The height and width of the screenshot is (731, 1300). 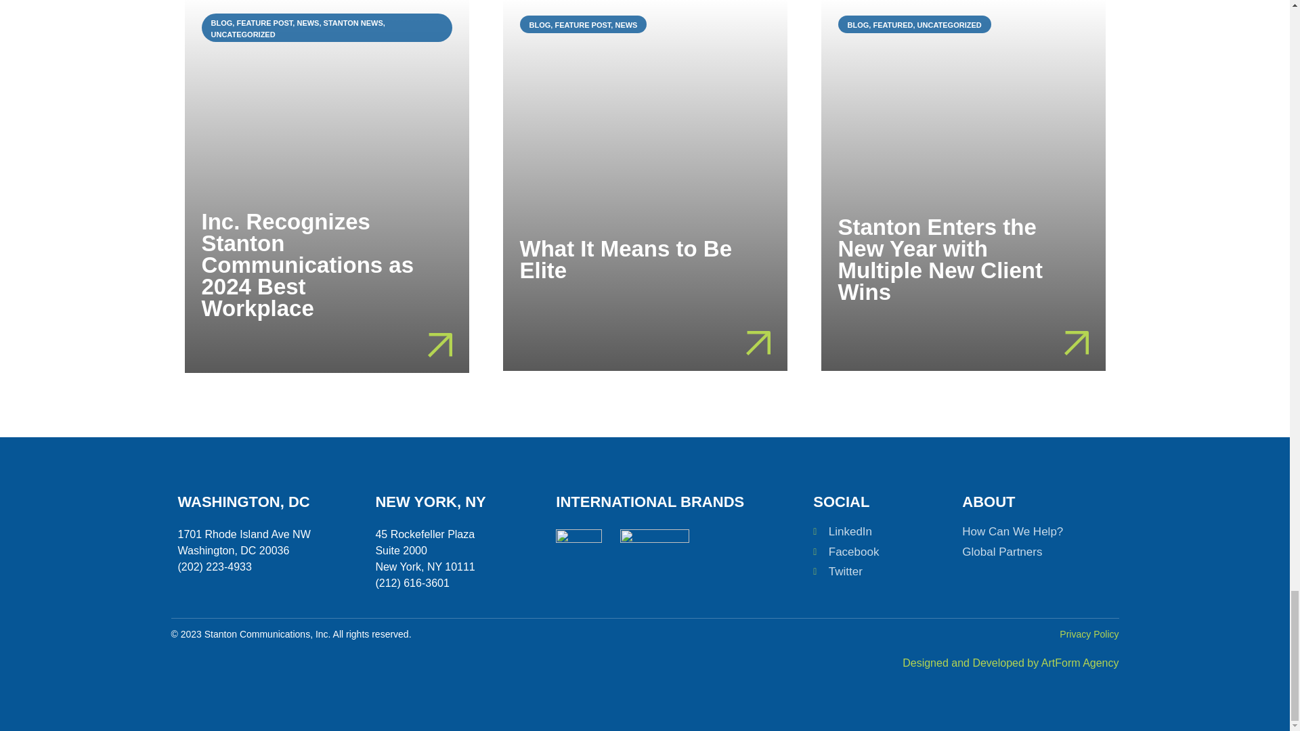 I want to click on How Can We Help?, so click(x=1027, y=532).